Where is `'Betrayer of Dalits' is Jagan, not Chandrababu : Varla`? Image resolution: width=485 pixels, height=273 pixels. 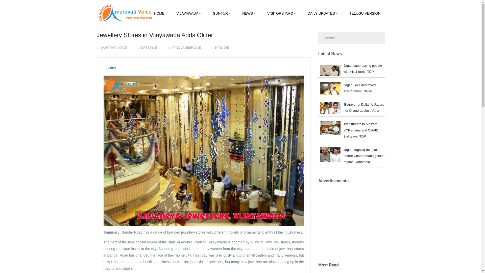 'Betrayer of Dalits' is Jagan, not Chandrababu : Varla is located at coordinates (364, 107).